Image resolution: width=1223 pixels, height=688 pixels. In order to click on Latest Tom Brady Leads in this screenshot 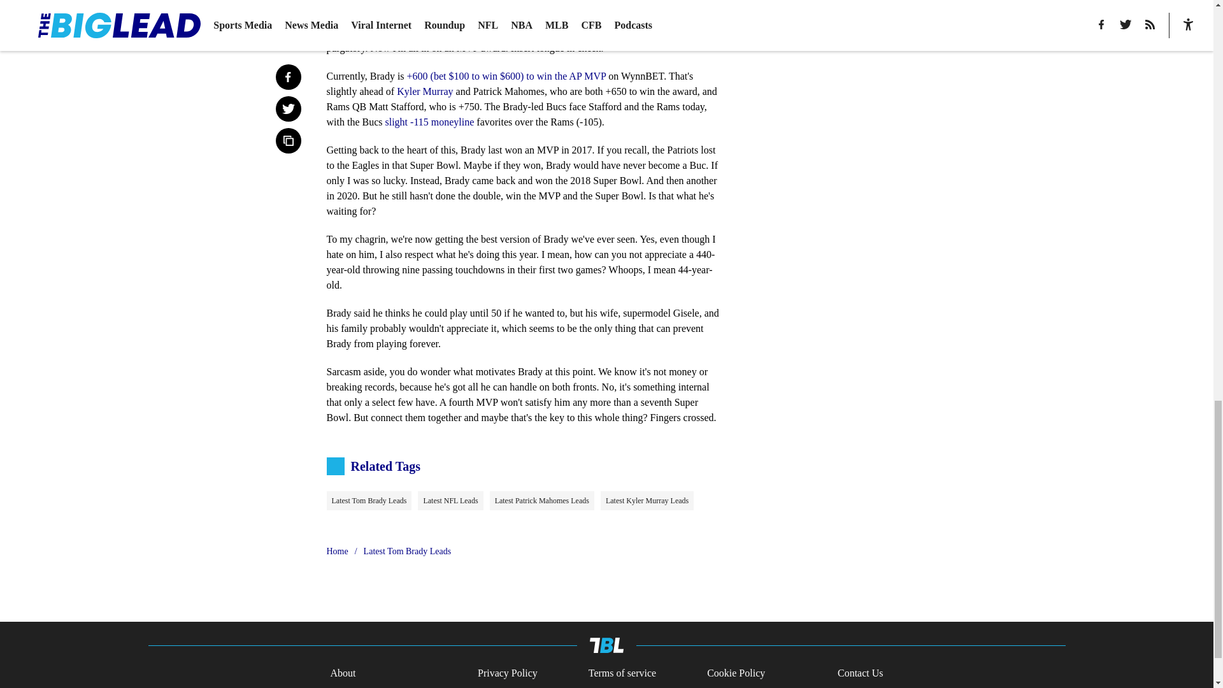, I will do `click(407, 552)`.